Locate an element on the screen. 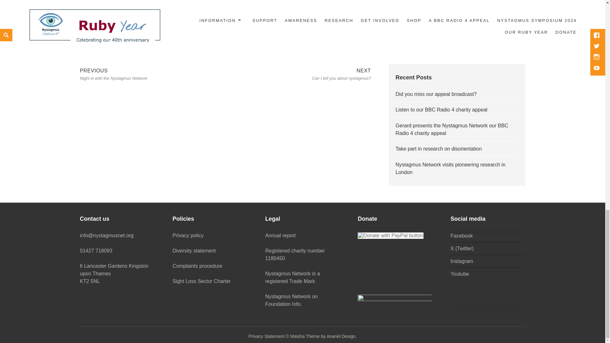 Image resolution: width=610 pixels, height=343 pixels. Nystagmus Network is located at coordinates (323, 336).